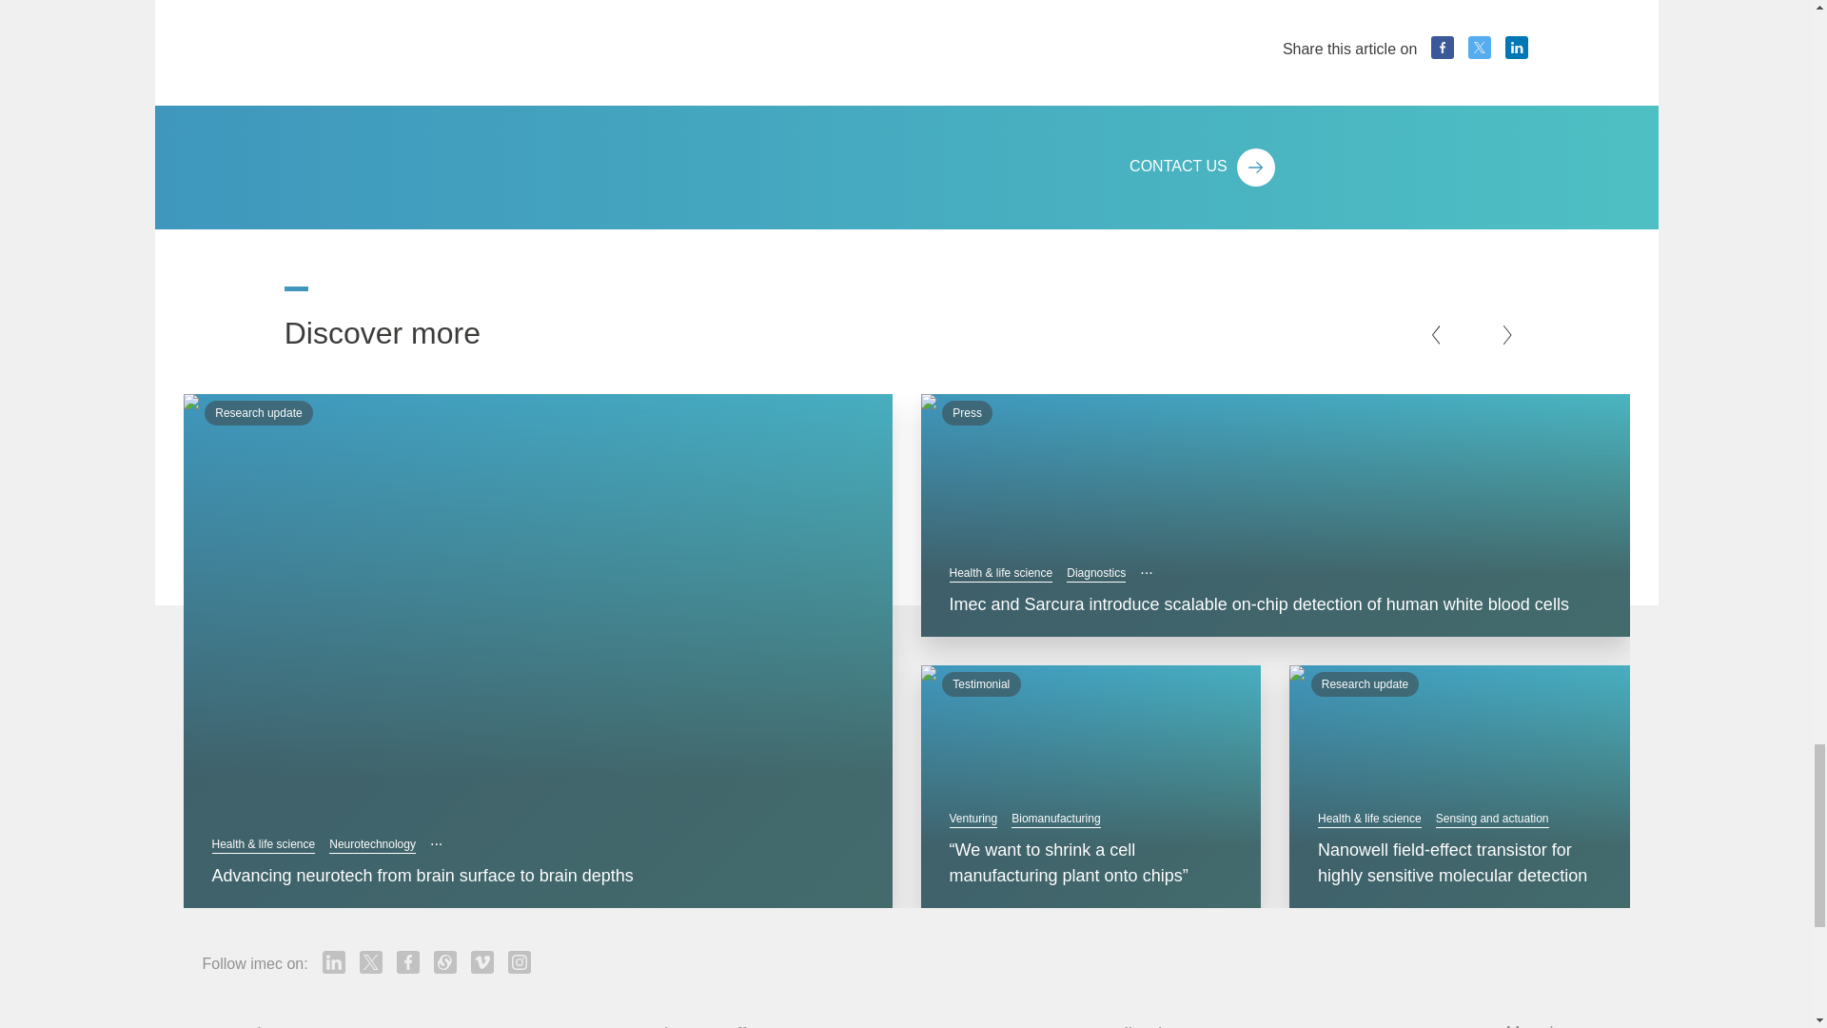  I want to click on LinkedIn, so click(1517, 47).